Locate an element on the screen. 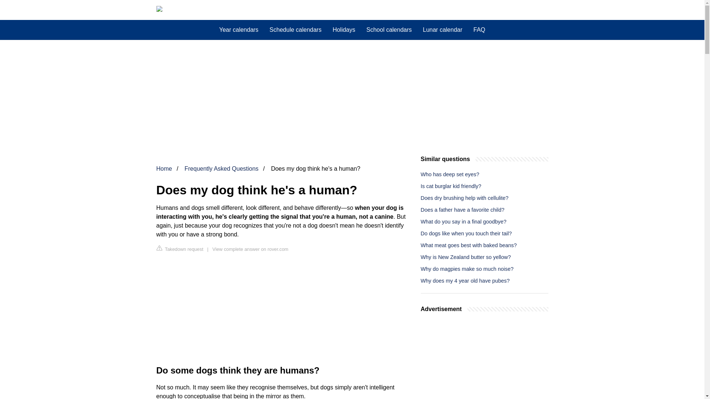 The width and height of the screenshot is (710, 399). Frequently Asked Questions is located at coordinates (221, 168).